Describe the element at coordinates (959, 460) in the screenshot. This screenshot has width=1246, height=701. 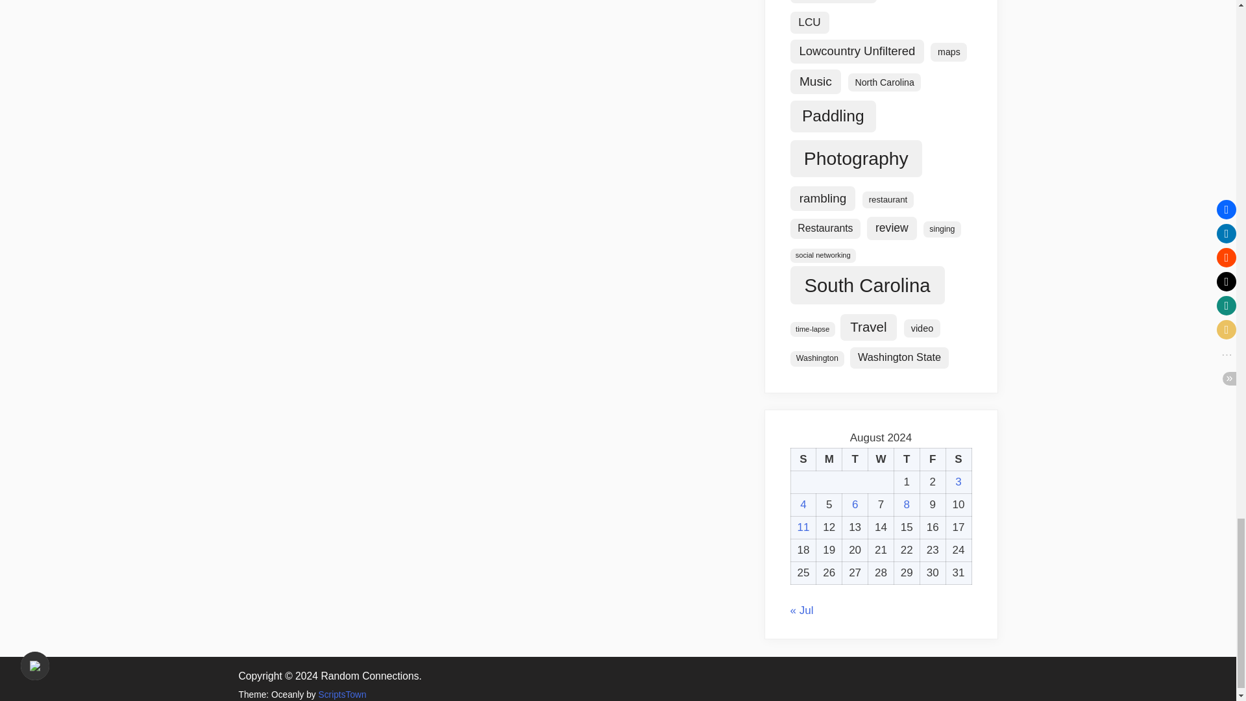
I see `Saturday` at that location.